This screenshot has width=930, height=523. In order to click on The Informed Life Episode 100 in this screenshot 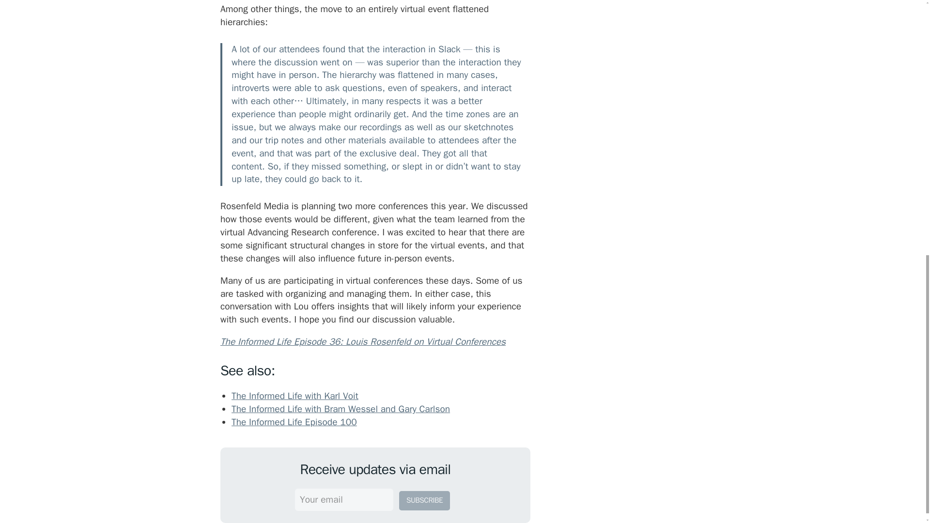, I will do `click(294, 422)`.